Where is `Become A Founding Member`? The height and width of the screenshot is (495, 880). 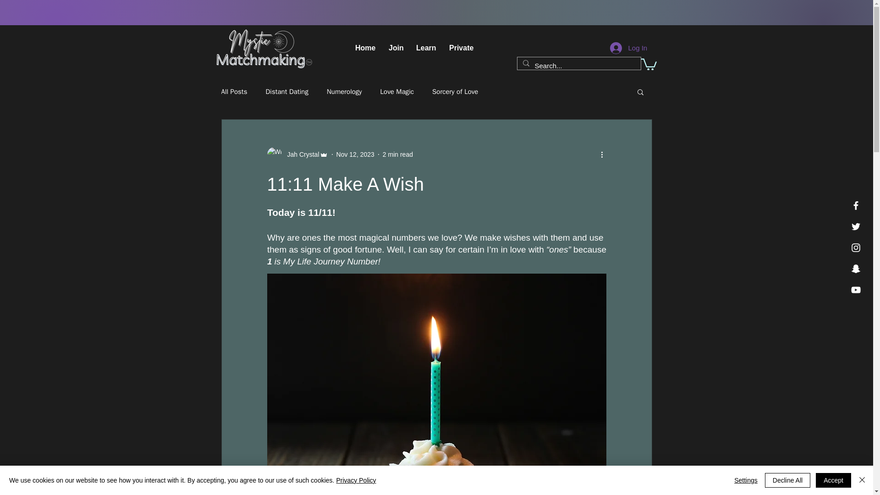
Become A Founding Member is located at coordinates (264, 48).